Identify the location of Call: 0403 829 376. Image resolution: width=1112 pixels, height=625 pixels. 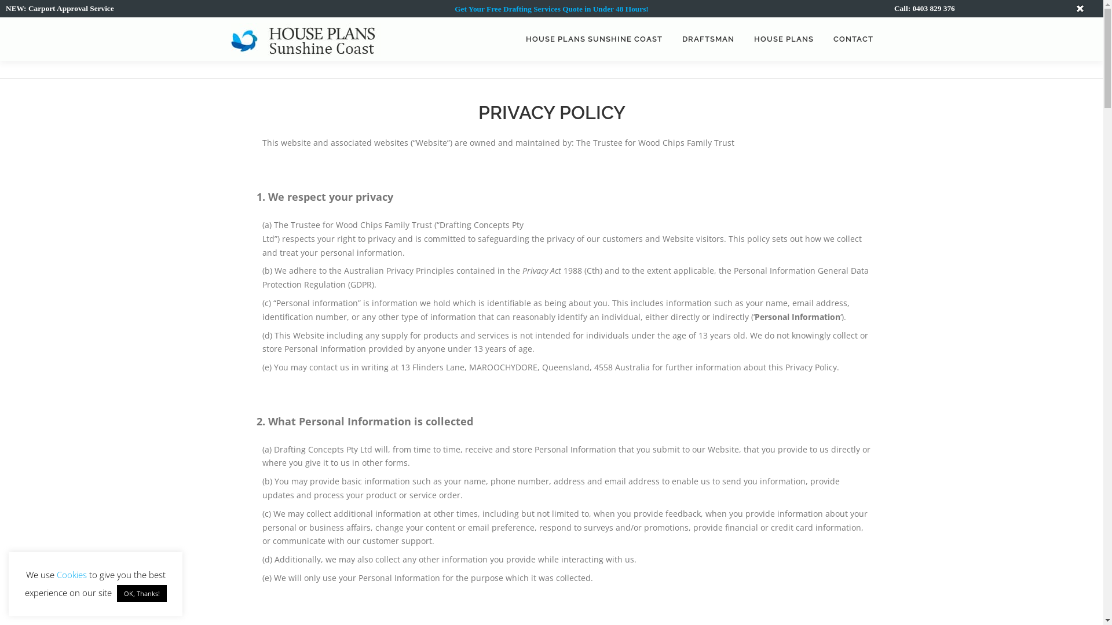
(924, 8).